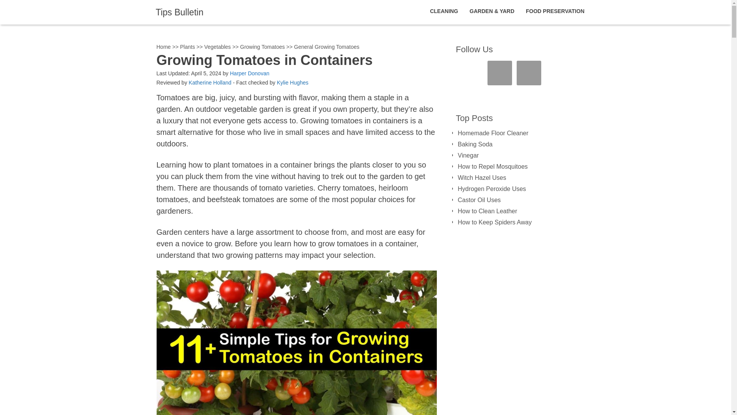 The height and width of the screenshot is (415, 737). I want to click on Growing Tomatoes, so click(262, 47).